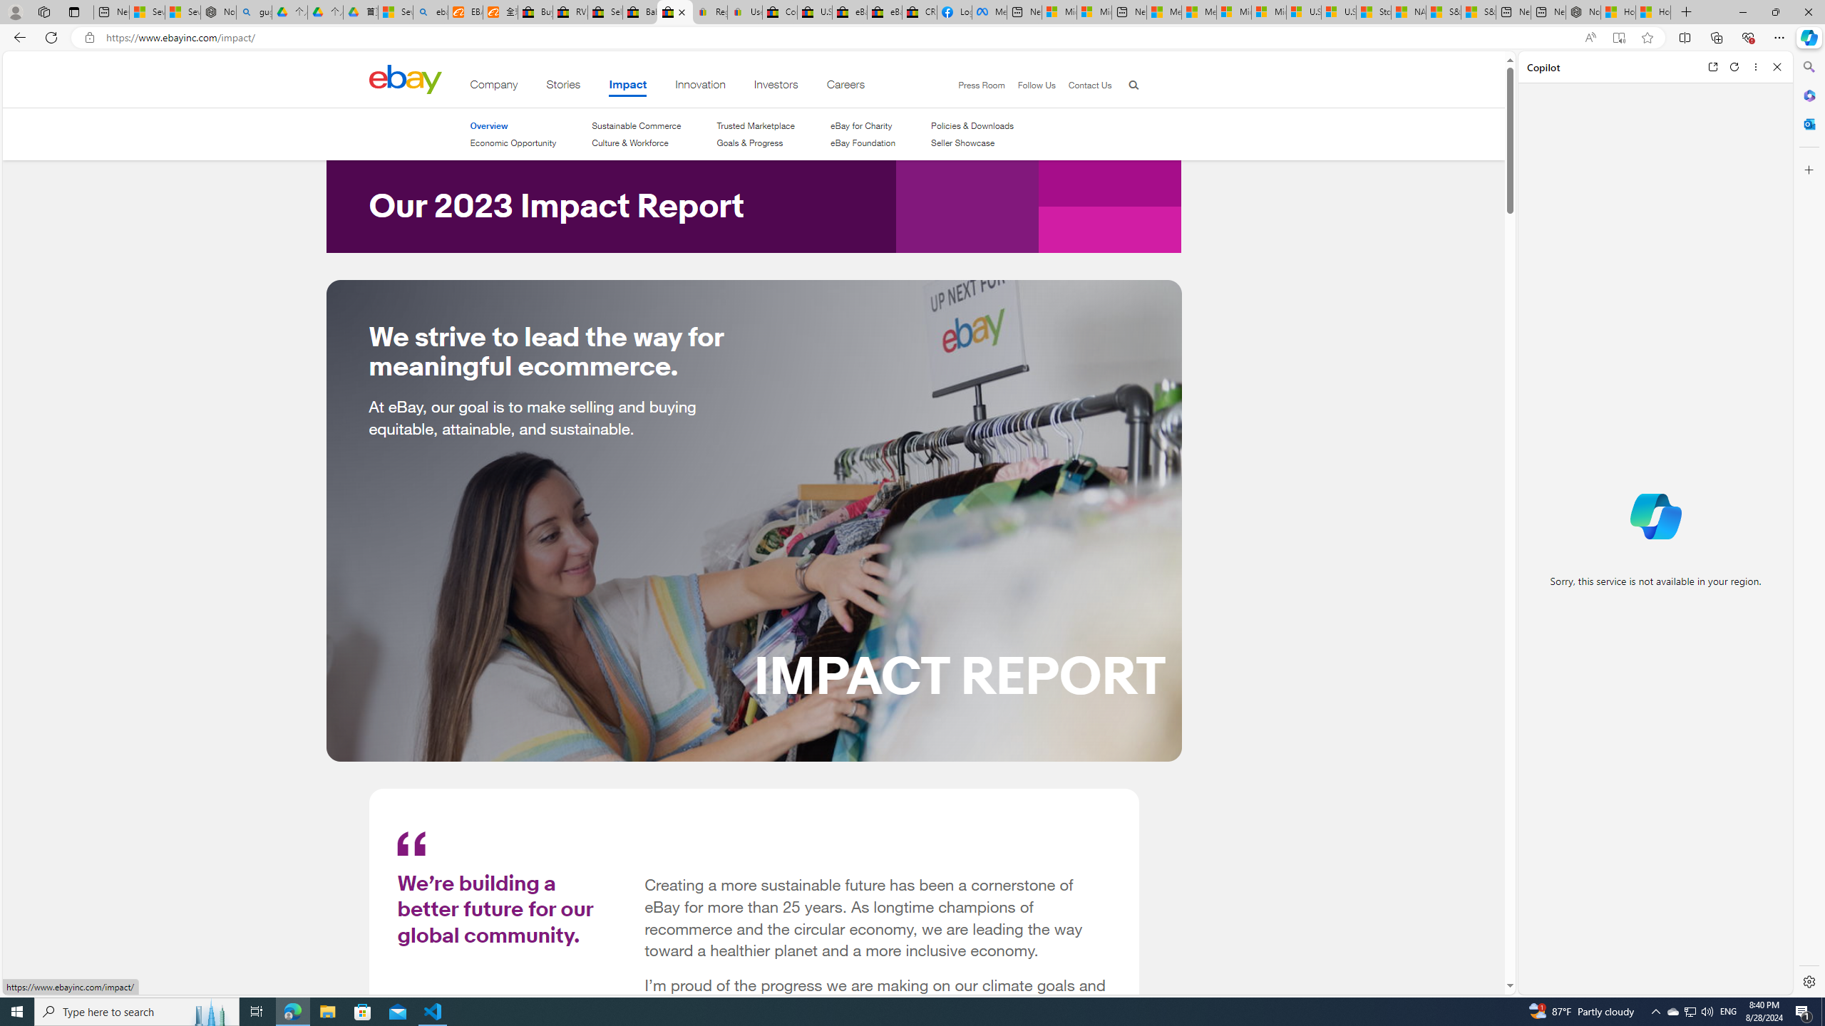  Describe the element at coordinates (674, 12) in the screenshot. I see `eBay Impact - eBay Inc.` at that location.